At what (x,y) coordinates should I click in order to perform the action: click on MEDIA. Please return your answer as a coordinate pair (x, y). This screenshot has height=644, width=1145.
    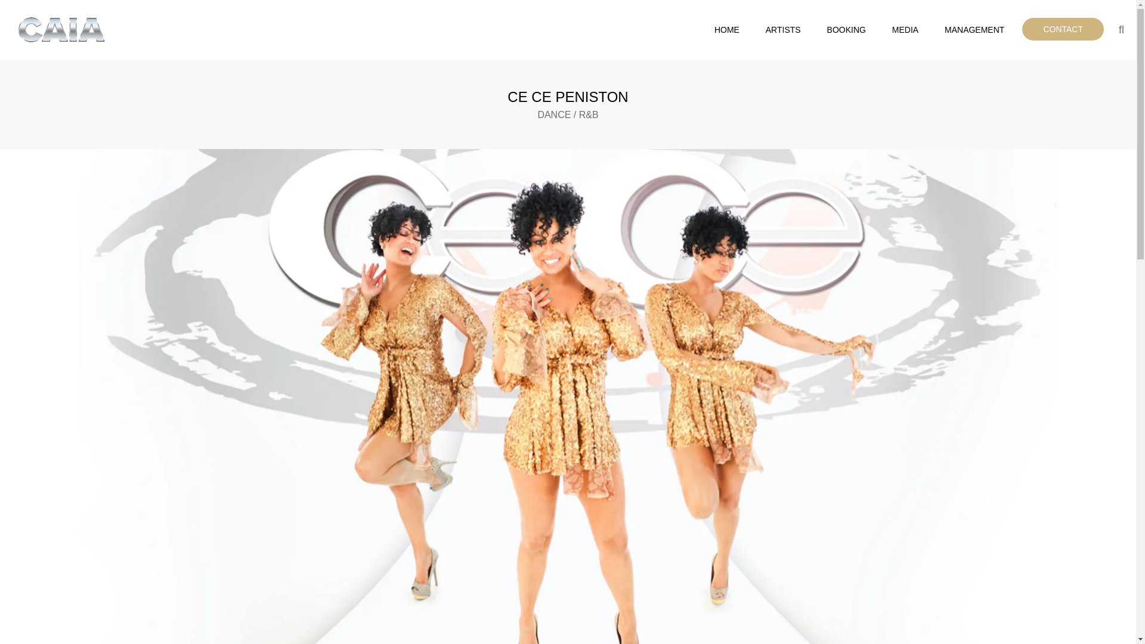
    Looking at the image, I should click on (905, 30).